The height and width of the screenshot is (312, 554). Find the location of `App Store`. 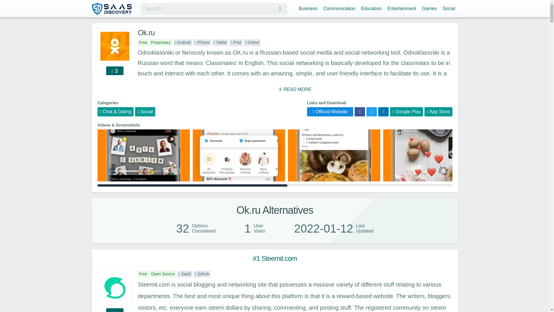

App Store is located at coordinates (438, 112).